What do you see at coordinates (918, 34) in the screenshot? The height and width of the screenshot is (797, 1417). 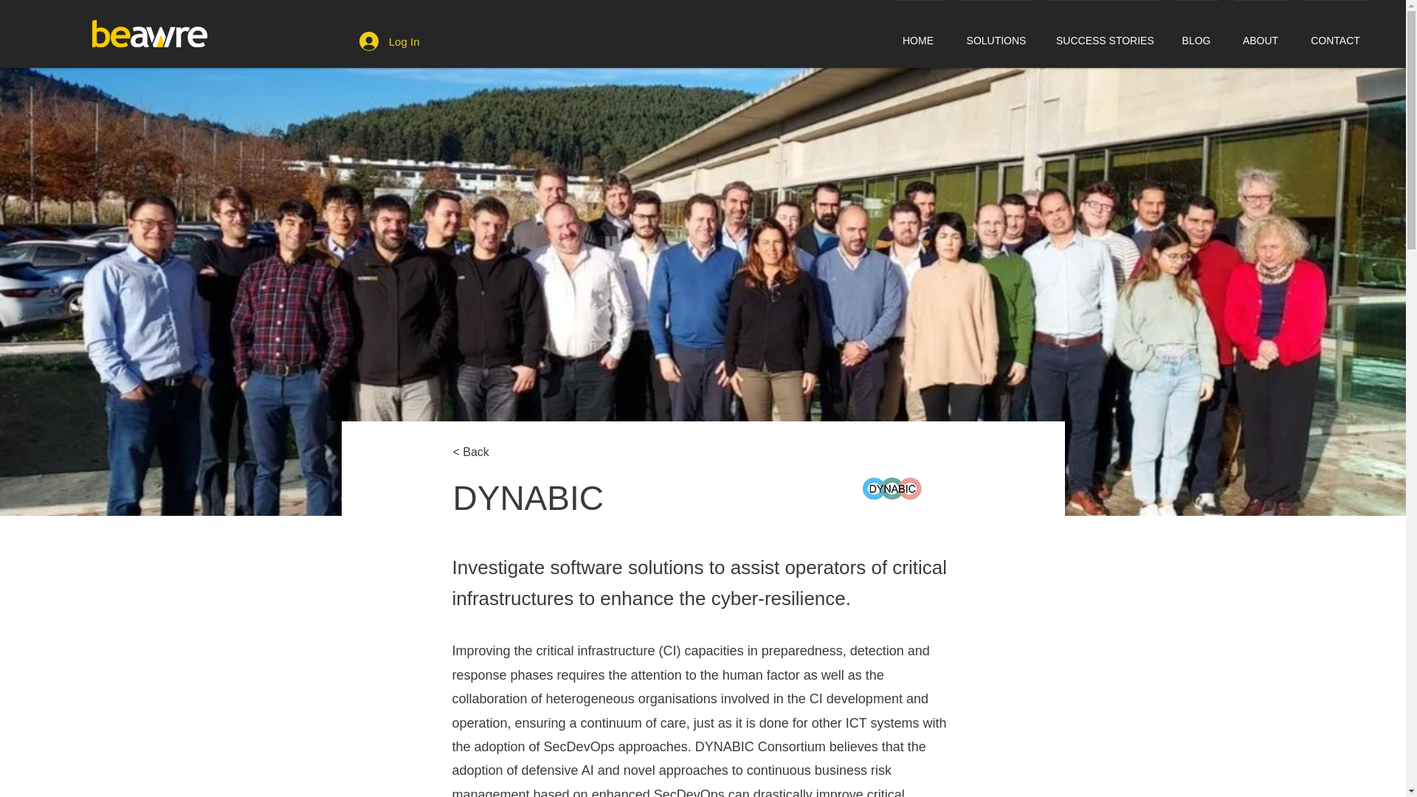 I see `HOME` at bounding box center [918, 34].